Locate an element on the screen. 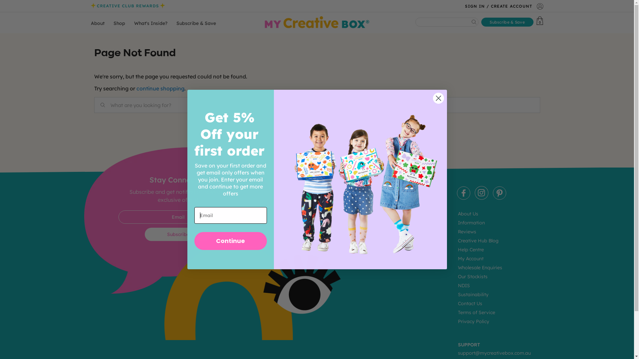 This screenshot has width=639, height=359. support@mycreativebox.com.au is located at coordinates (495, 353).